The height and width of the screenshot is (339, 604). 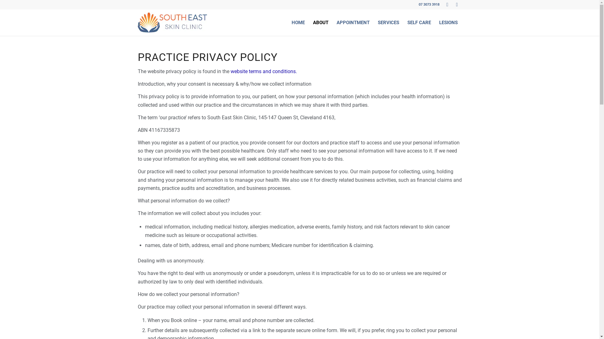 I want to click on Twitter, so click(x=447, y=5).